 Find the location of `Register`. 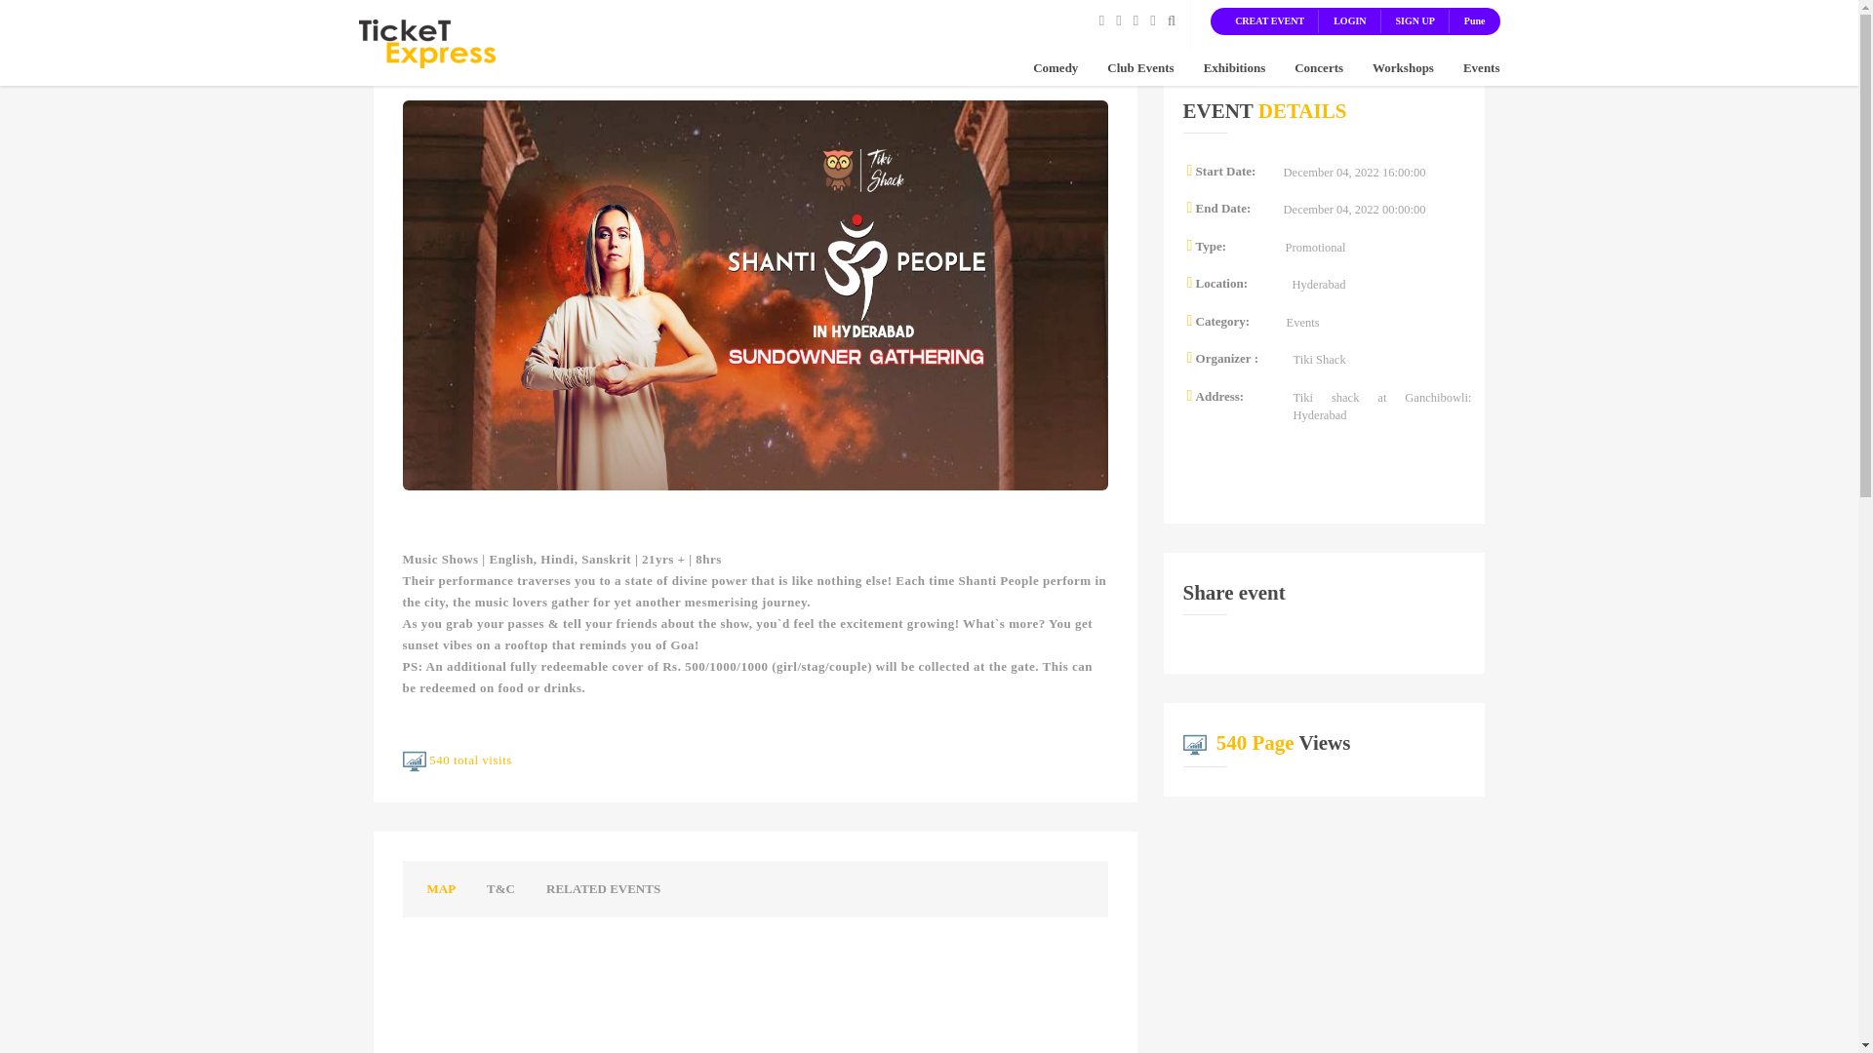

Register is located at coordinates (1415, 21).